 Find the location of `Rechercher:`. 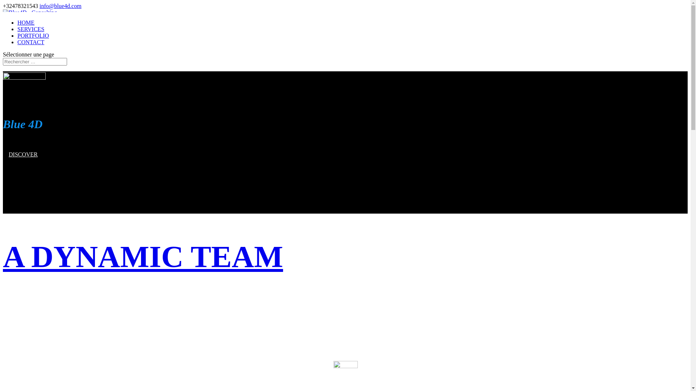

Rechercher: is located at coordinates (35, 62).